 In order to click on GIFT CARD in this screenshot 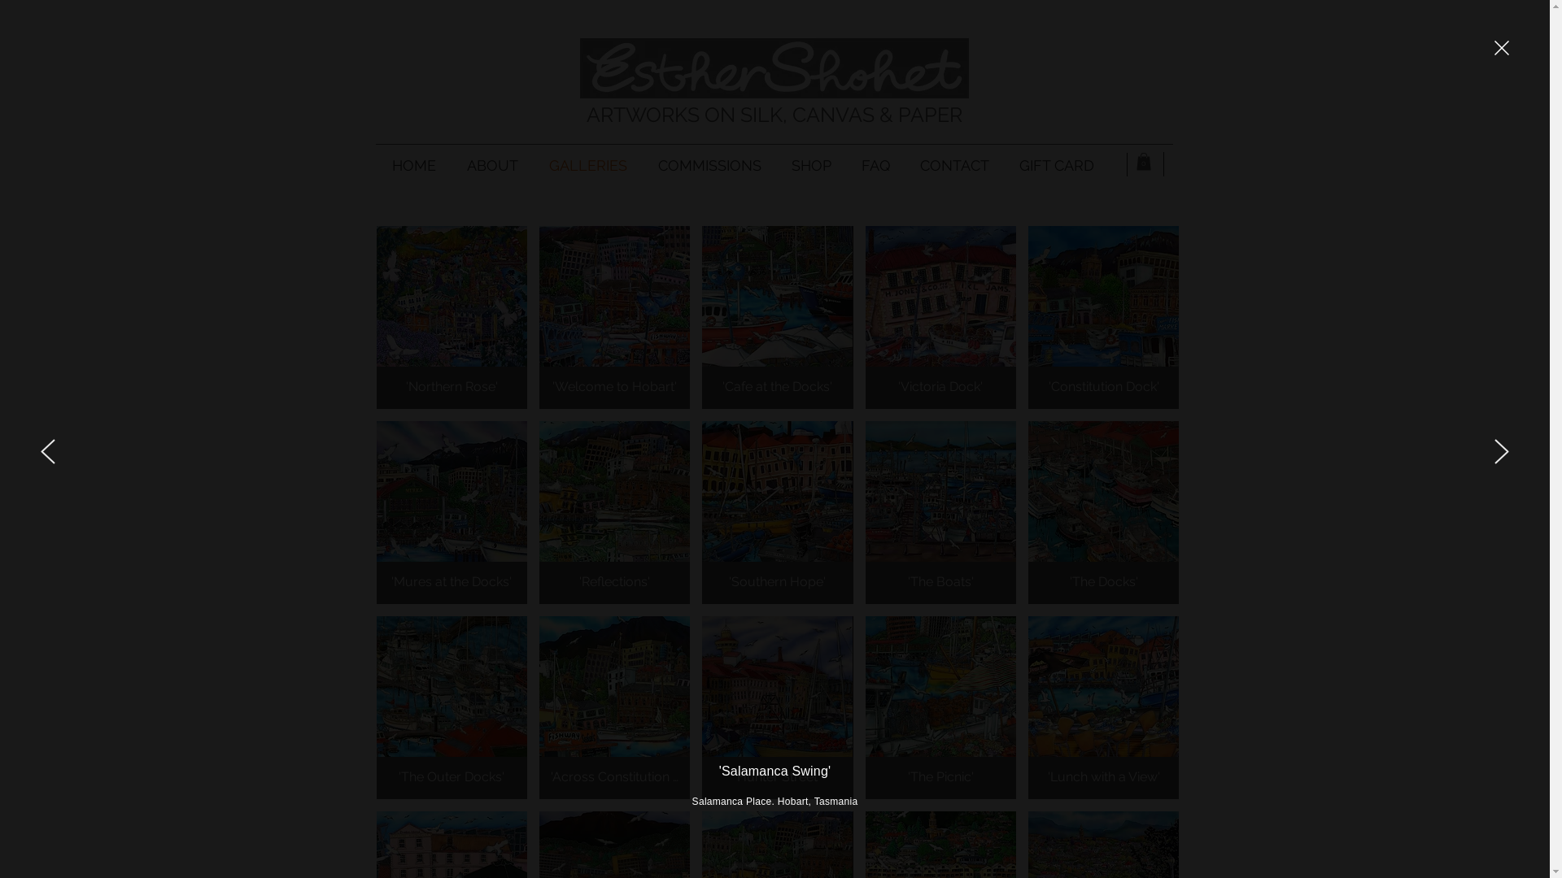, I will do `click(1056, 166)`.